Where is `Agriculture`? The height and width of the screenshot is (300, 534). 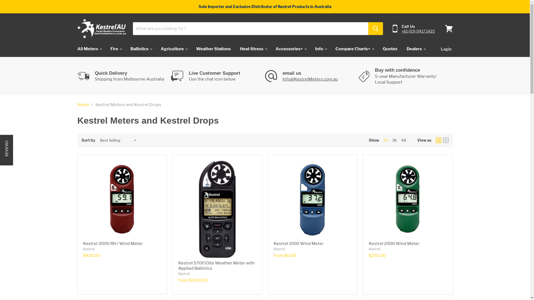
Agriculture is located at coordinates (174, 49).